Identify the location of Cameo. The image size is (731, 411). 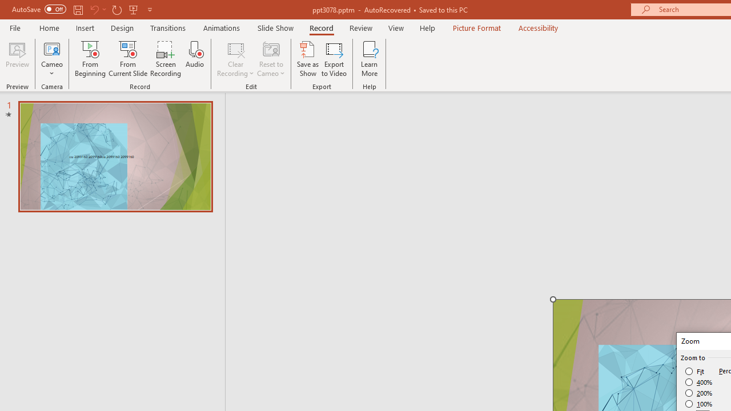
(52, 48).